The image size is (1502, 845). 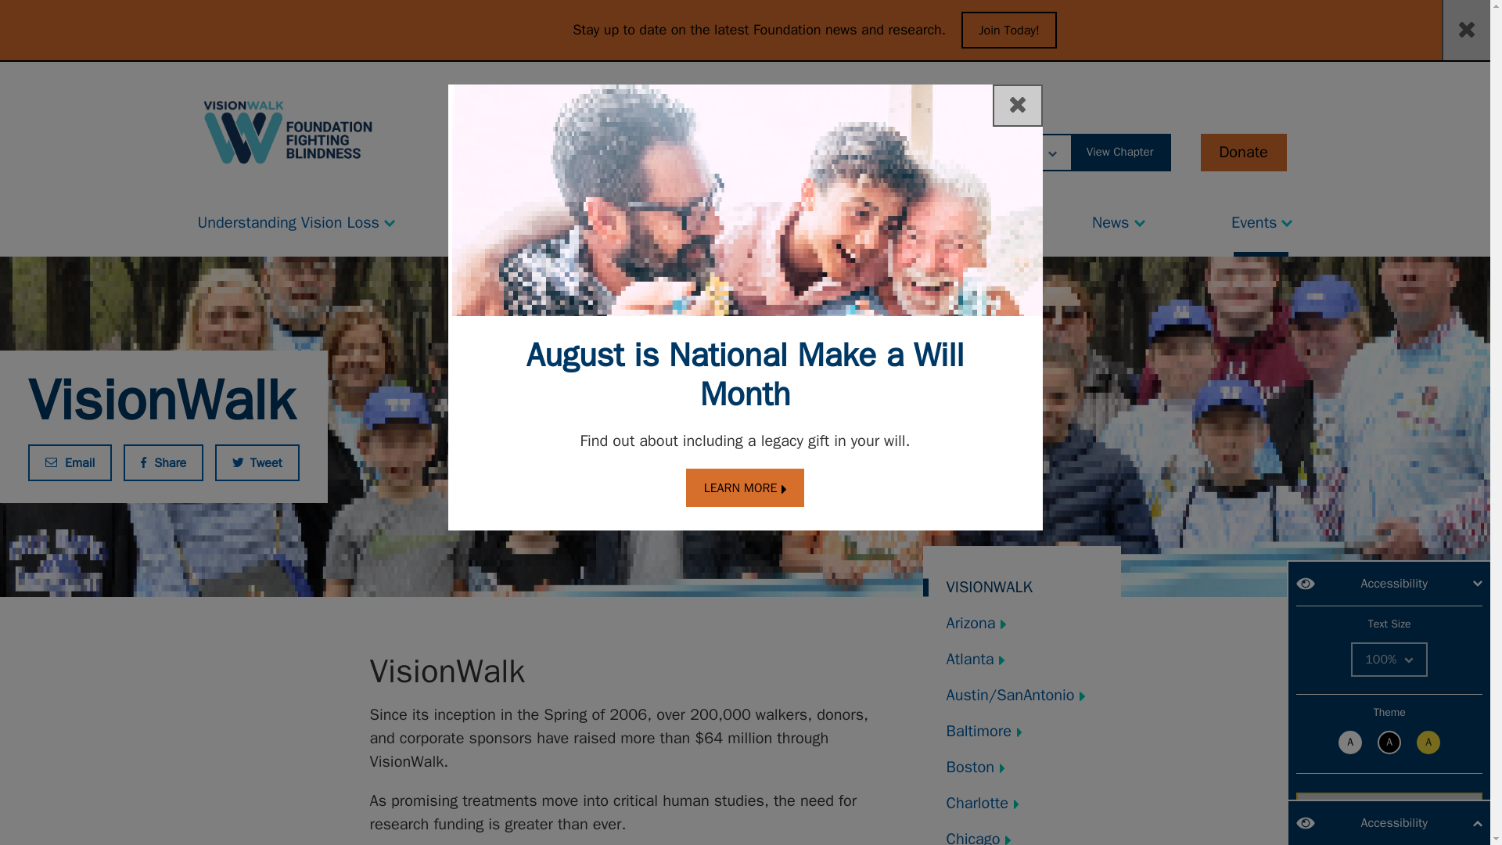 I want to click on Close, so click(x=1017, y=106).